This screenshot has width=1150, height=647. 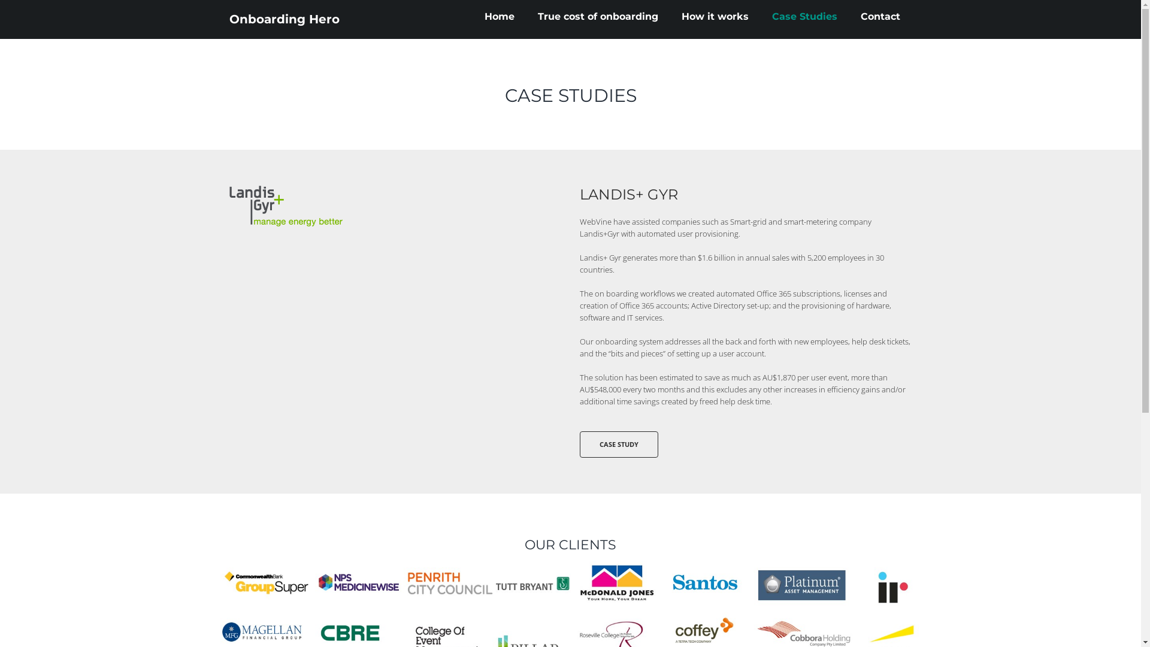 What do you see at coordinates (499, 17) in the screenshot?
I see `Home` at bounding box center [499, 17].